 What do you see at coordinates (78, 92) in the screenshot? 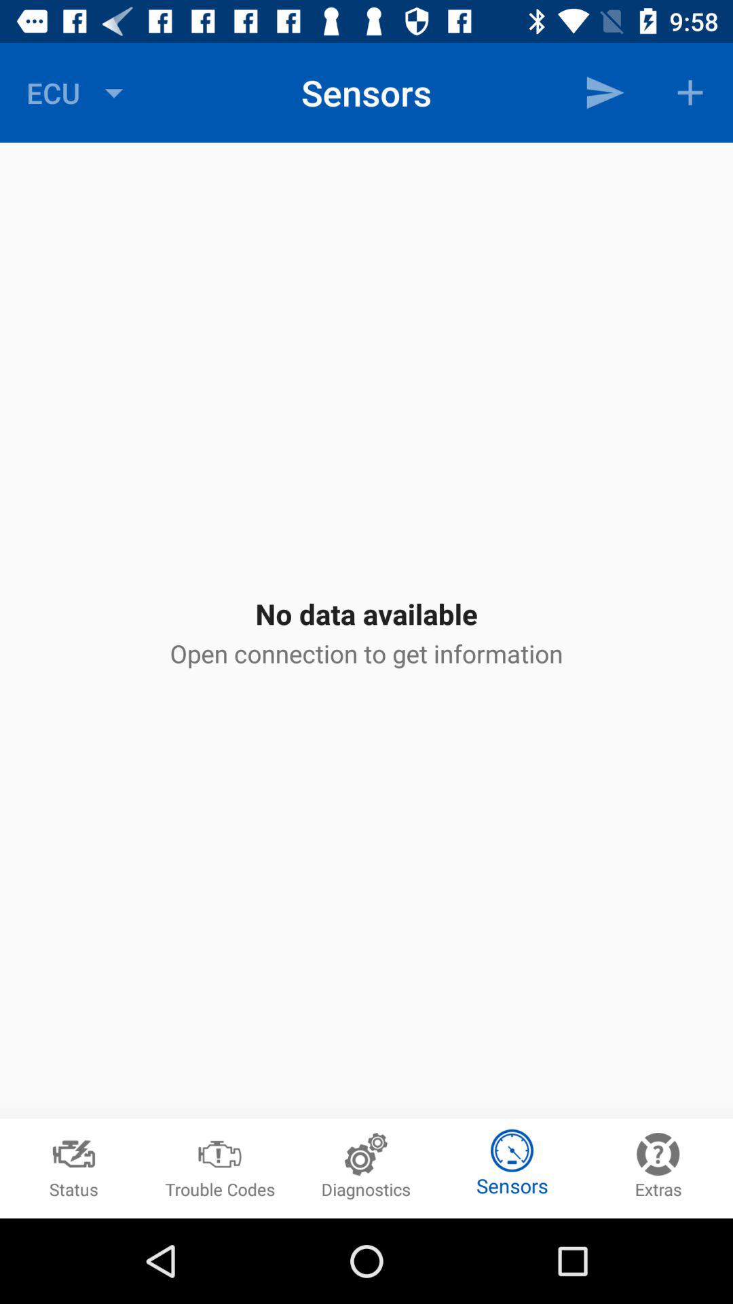
I see `turn off the ecu at the top left corner` at bounding box center [78, 92].